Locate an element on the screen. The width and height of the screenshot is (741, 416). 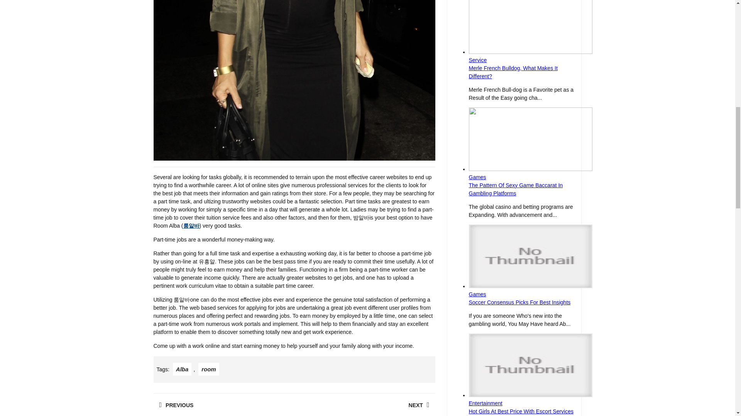
room is located at coordinates (182, 369).